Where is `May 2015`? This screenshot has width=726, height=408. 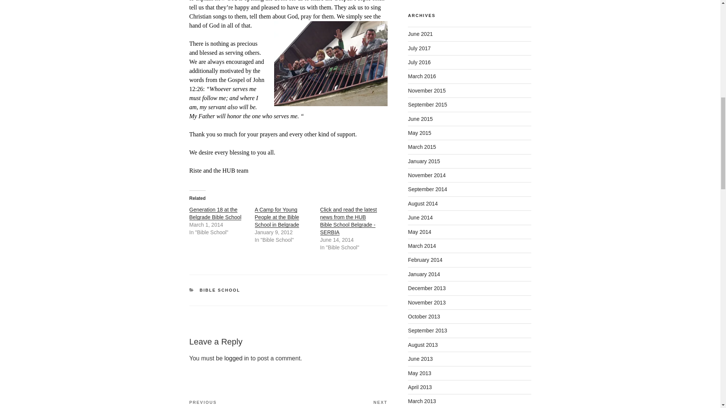 May 2015 is located at coordinates (420, 133).